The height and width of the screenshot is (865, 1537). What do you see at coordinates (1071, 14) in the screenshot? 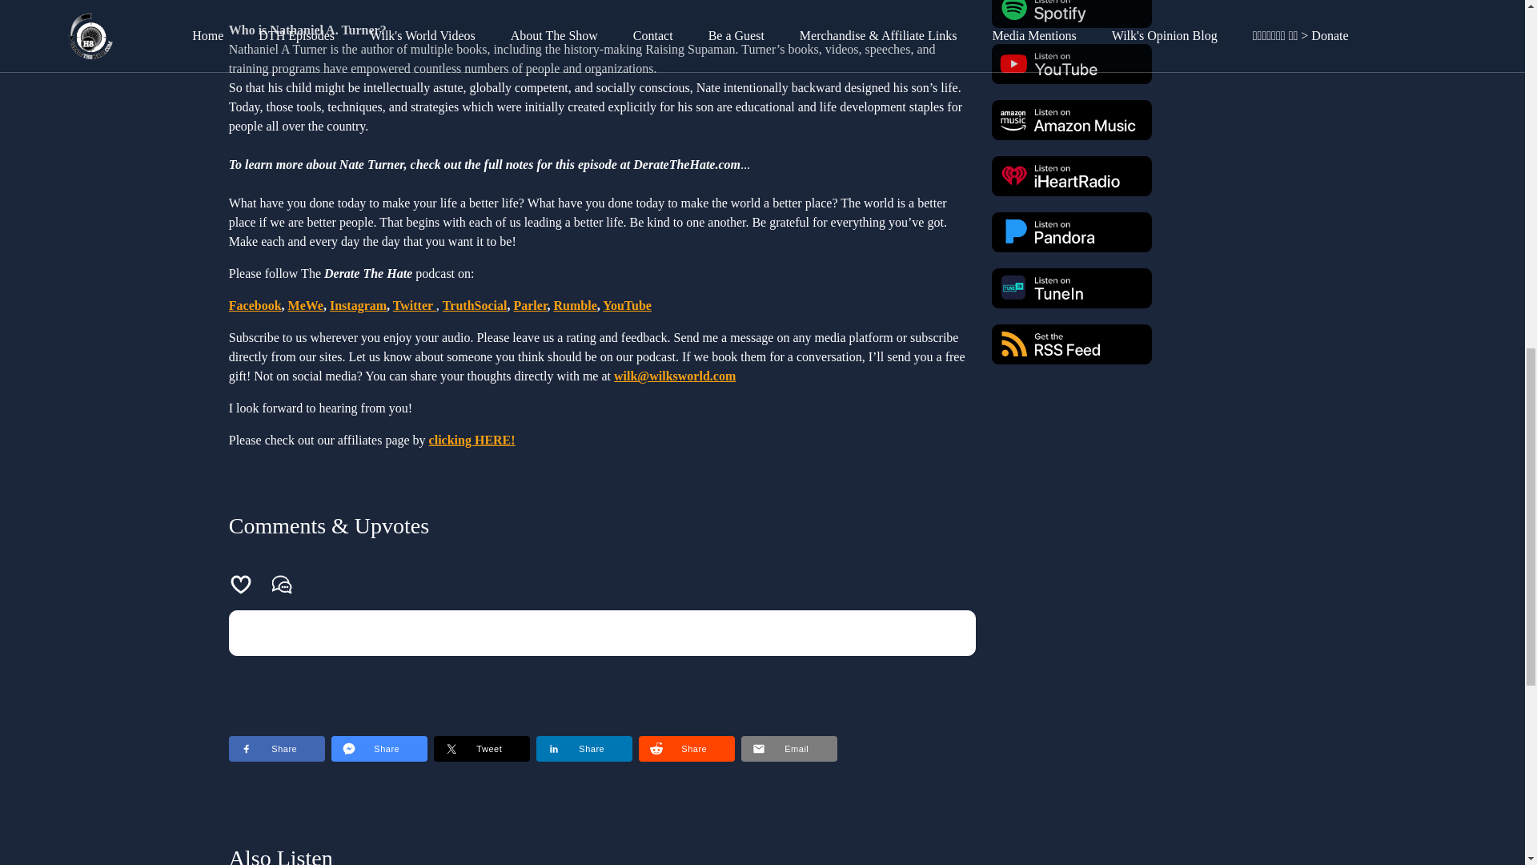
I see `Listen on Spotify` at bounding box center [1071, 14].